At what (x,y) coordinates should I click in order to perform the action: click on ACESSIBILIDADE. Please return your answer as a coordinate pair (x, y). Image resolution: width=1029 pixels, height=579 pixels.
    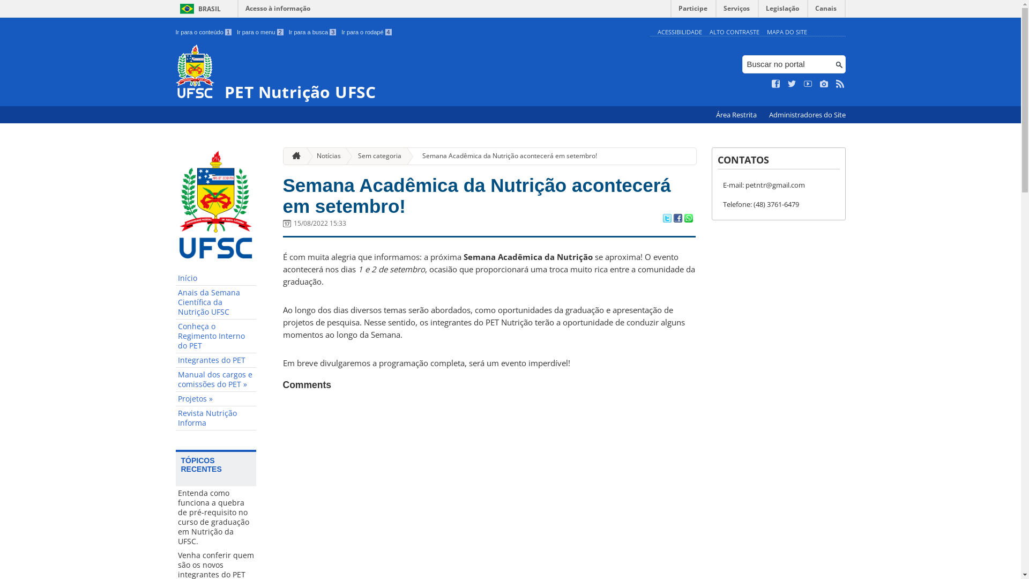
    Looking at the image, I should click on (680, 32).